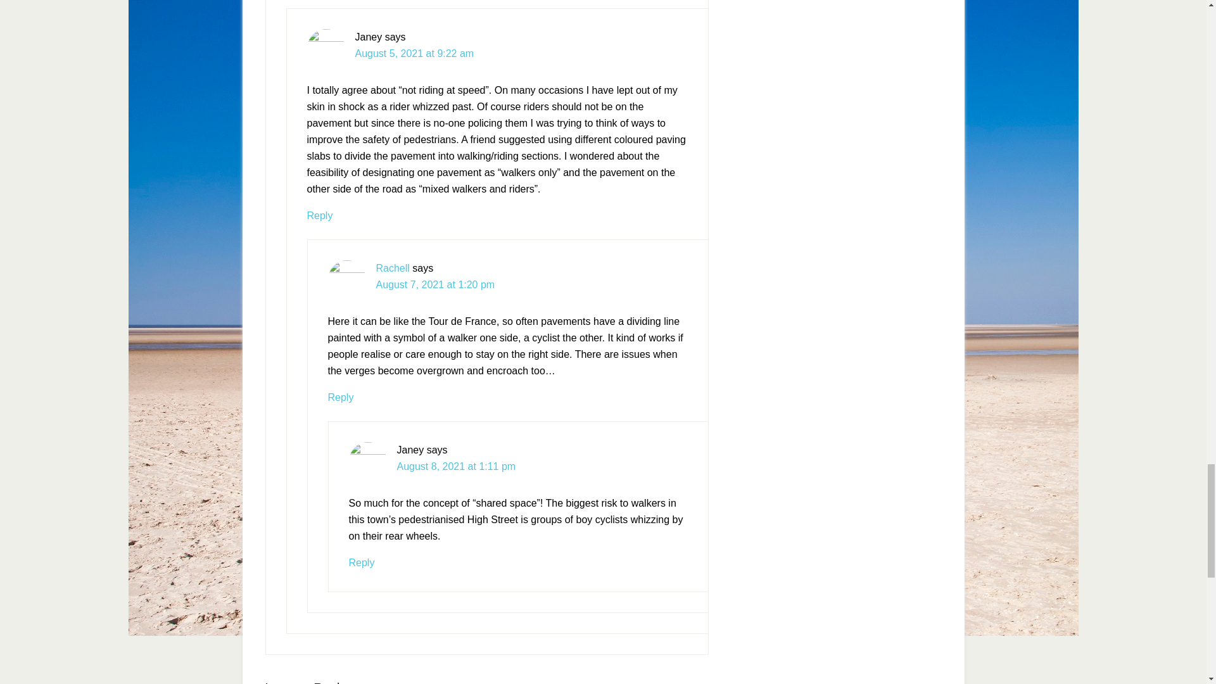  What do you see at coordinates (414, 53) in the screenshot?
I see `August 5, 2021 at 9:22 am` at bounding box center [414, 53].